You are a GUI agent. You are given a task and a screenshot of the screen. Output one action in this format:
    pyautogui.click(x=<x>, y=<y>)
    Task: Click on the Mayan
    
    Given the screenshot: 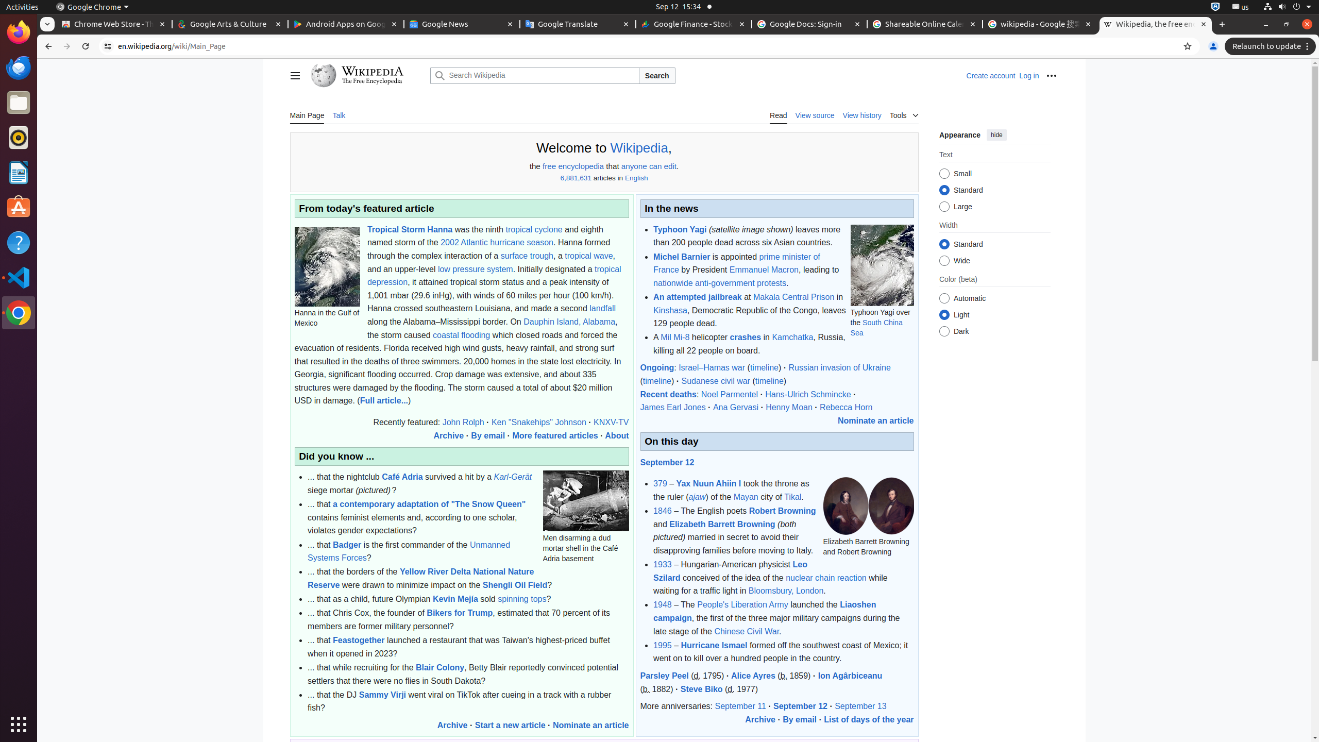 What is the action you would take?
    pyautogui.click(x=746, y=497)
    